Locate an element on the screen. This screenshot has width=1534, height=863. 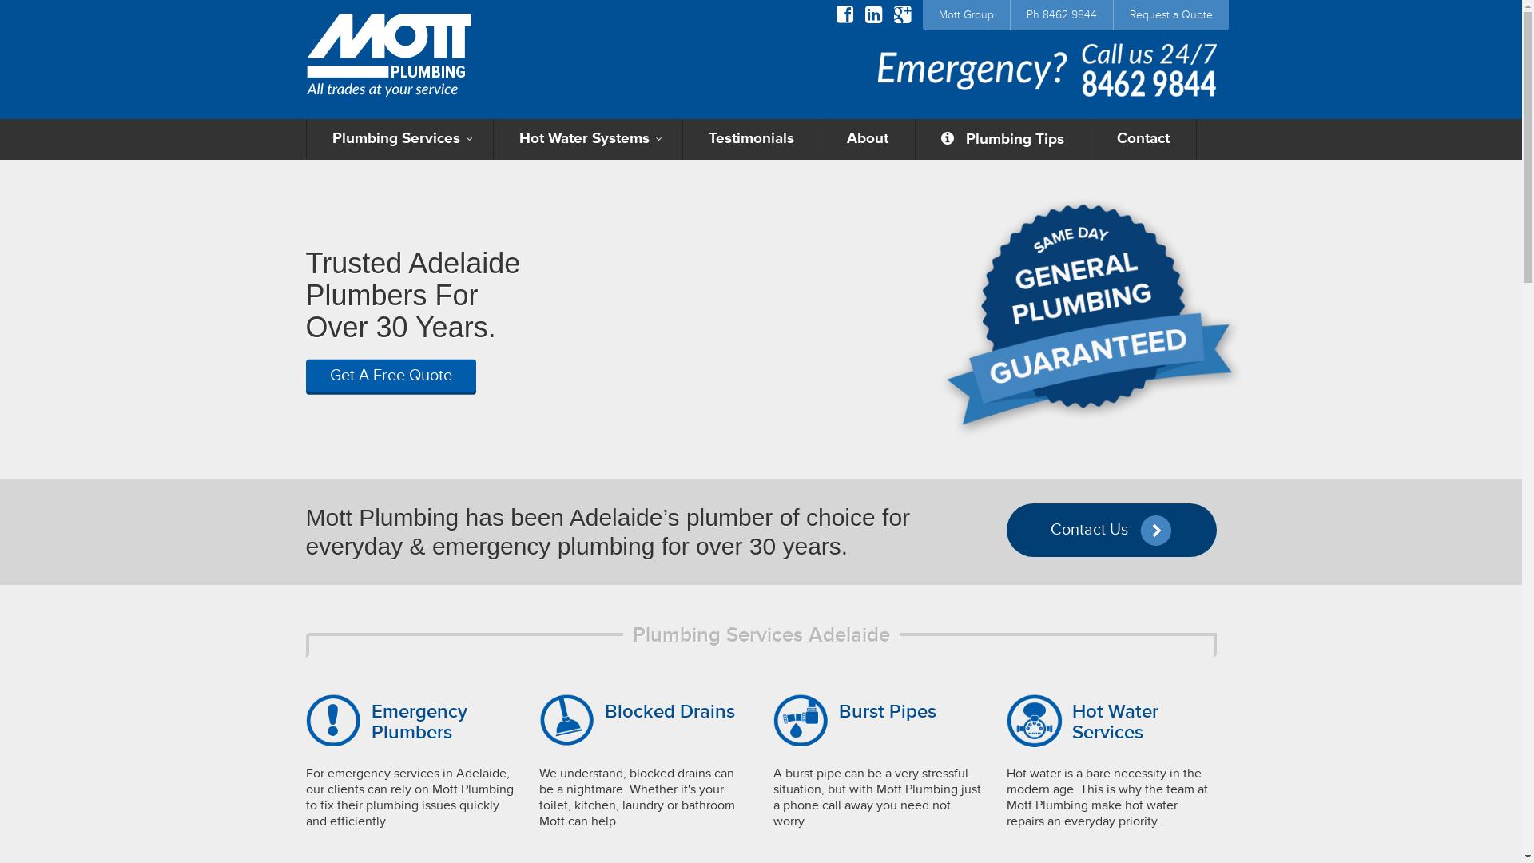
Hot Water Services is located at coordinates (1115, 722).